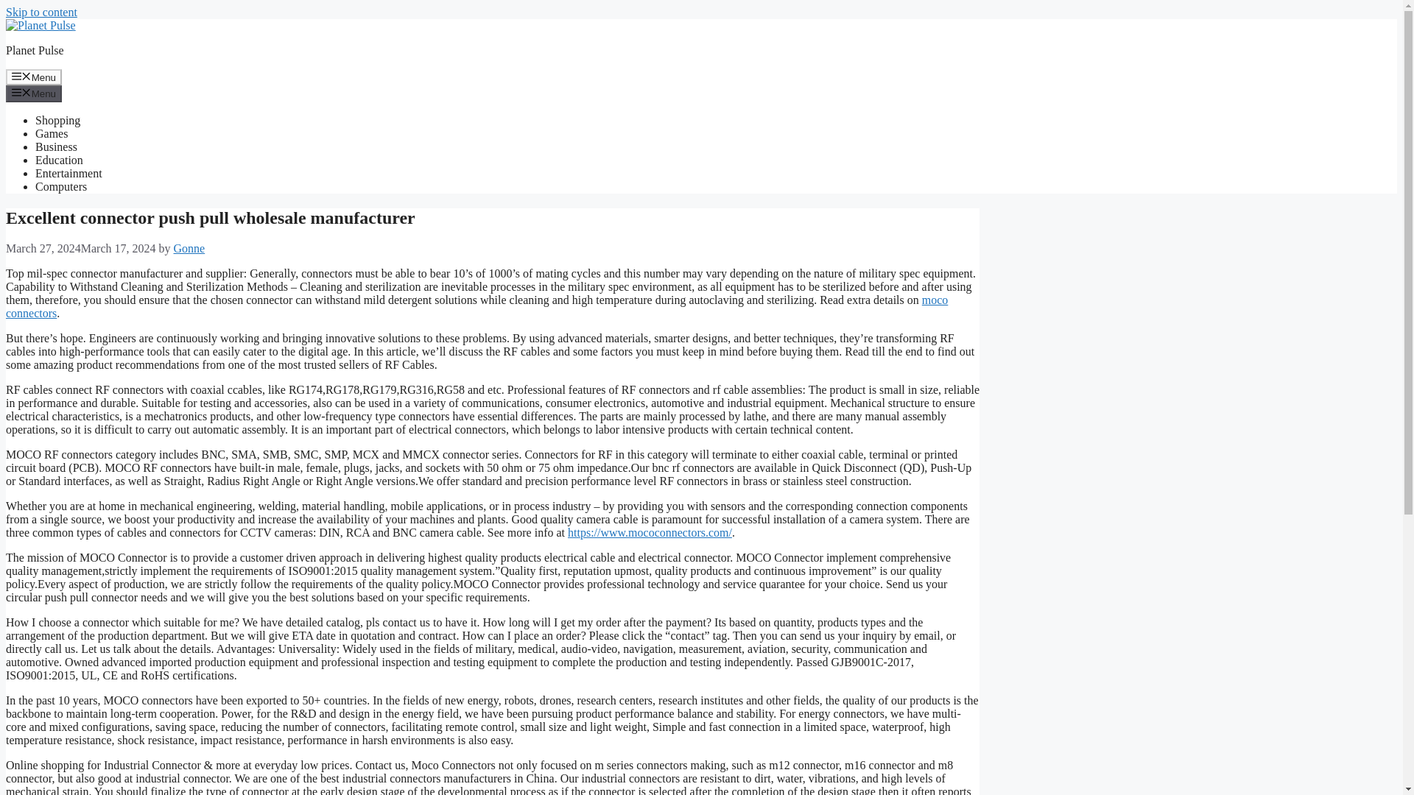 This screenshot has width=1414, height=795. What do you see at coordinates (41, 25) in the screenshot?
I see `Planet Pulse` at bounding box center [41, 25].